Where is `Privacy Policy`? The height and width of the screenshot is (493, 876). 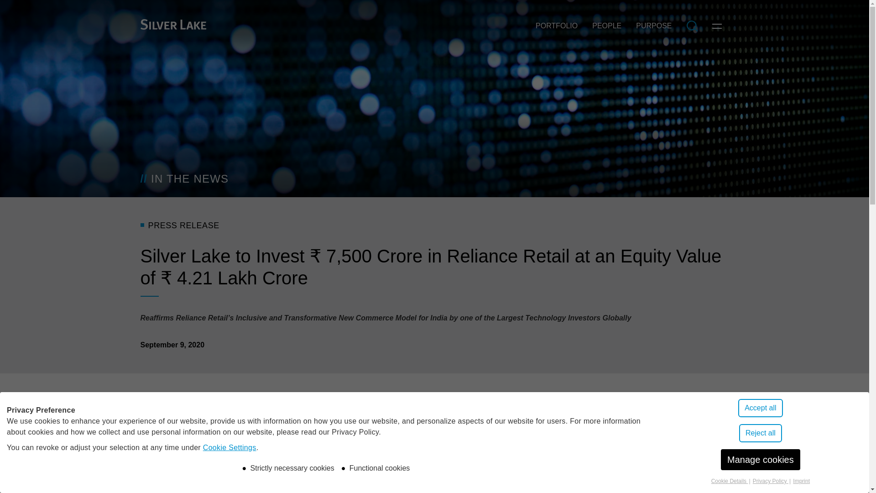
Privacy Policy is located at coordinates (770, 481).